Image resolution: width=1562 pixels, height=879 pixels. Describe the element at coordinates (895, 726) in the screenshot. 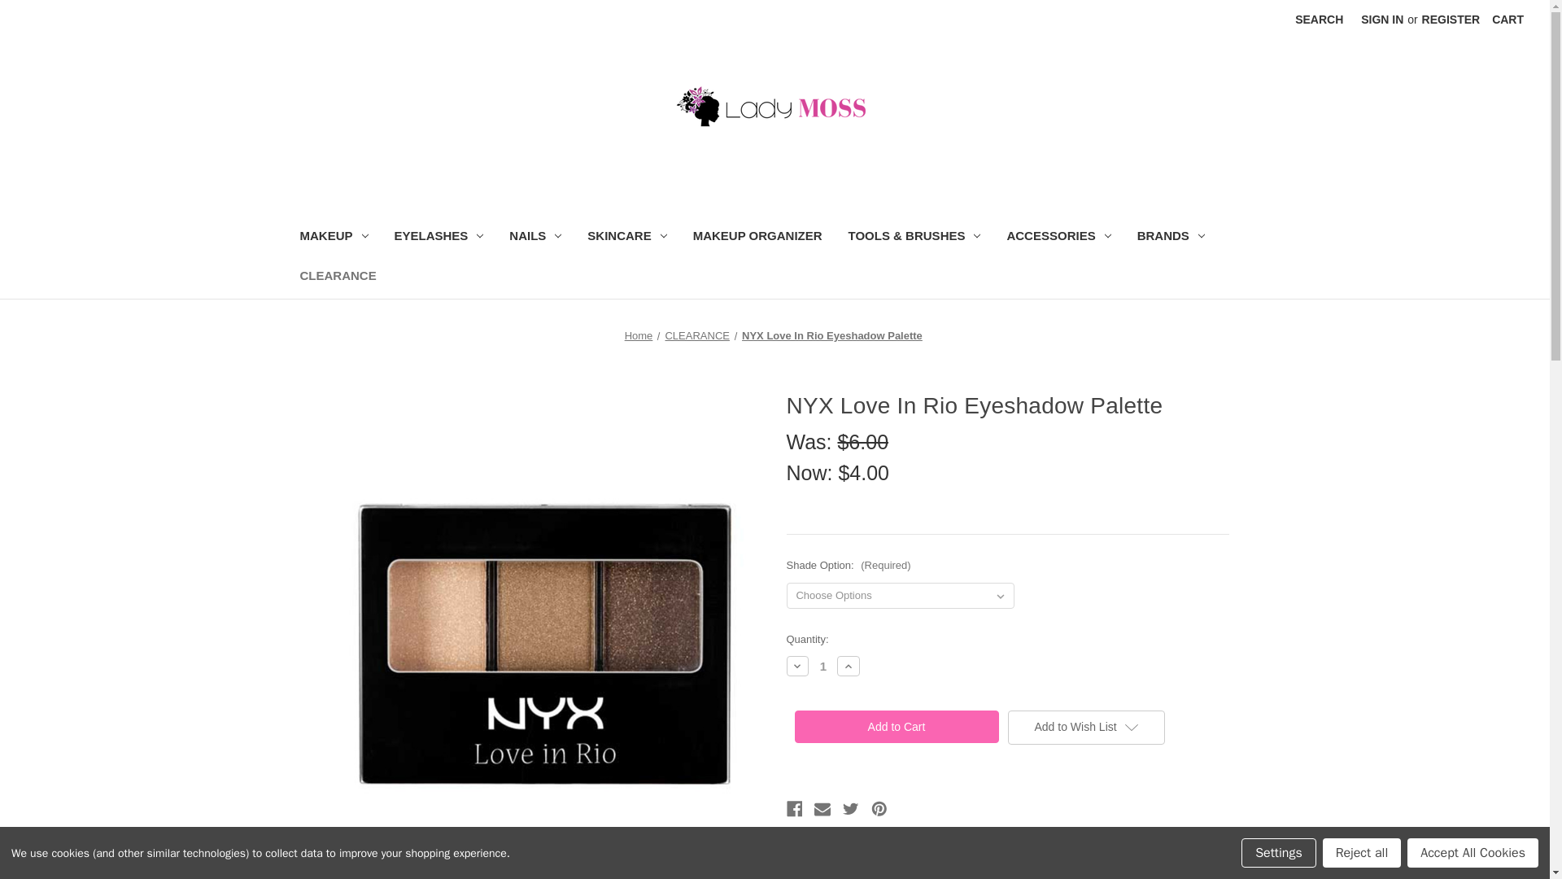

I see `Add to Cart` at that location.